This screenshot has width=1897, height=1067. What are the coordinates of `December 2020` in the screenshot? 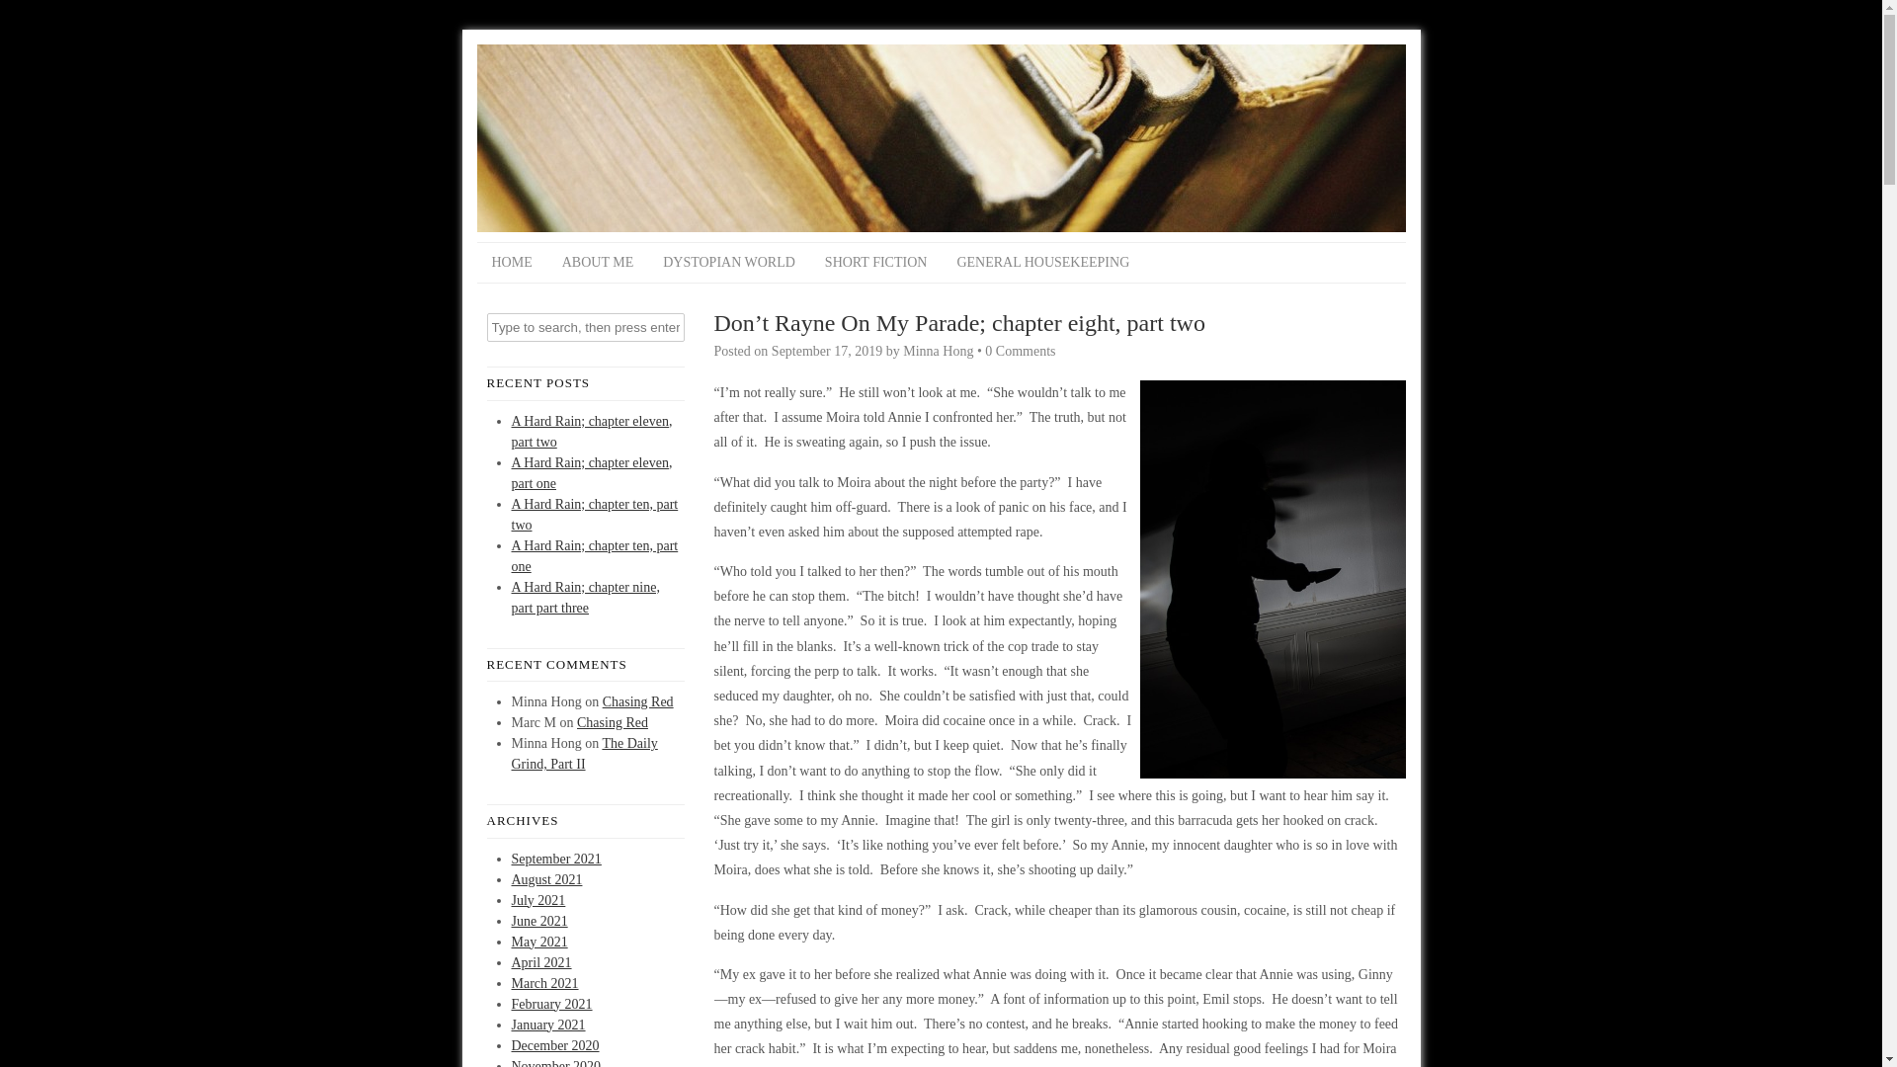 It's located at (555, 1043).